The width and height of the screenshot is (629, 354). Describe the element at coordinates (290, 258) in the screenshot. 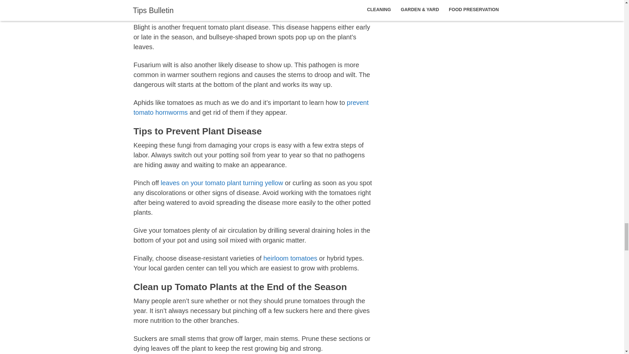

I see `heirloom tomatoes` at that location.